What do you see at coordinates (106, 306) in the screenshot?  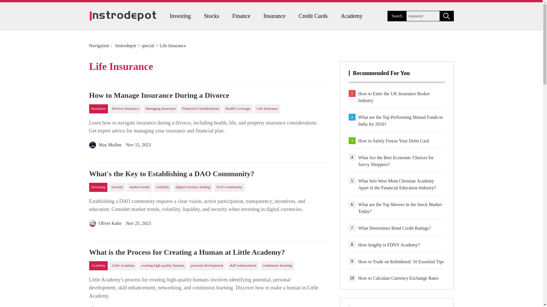 I see `Grace Helbig` at bounding box center [106, 306].